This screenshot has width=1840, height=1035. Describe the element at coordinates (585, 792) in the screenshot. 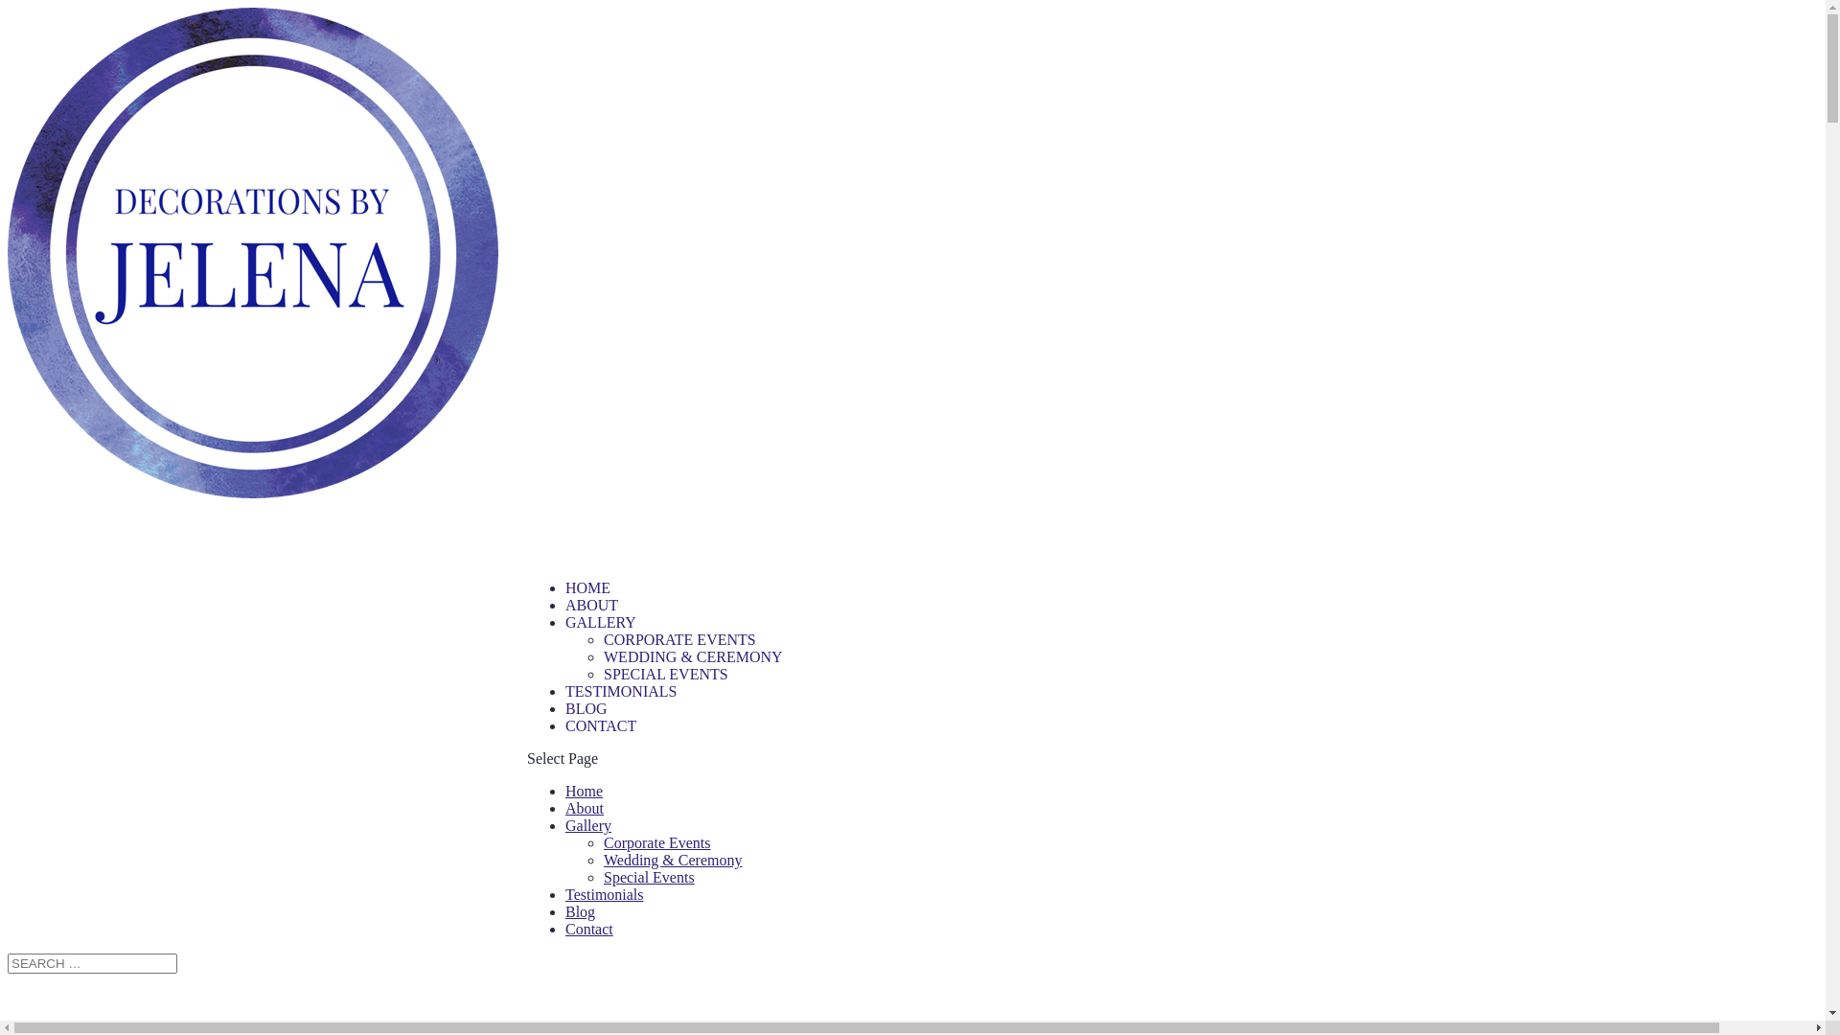

I see `Home` at that location.